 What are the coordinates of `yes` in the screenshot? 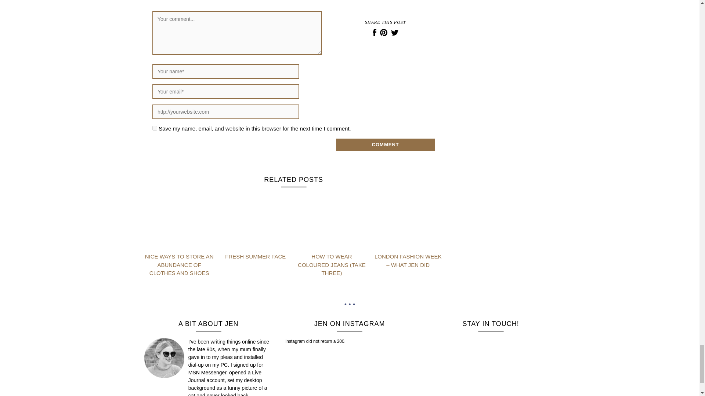 It's located at (155, 128).